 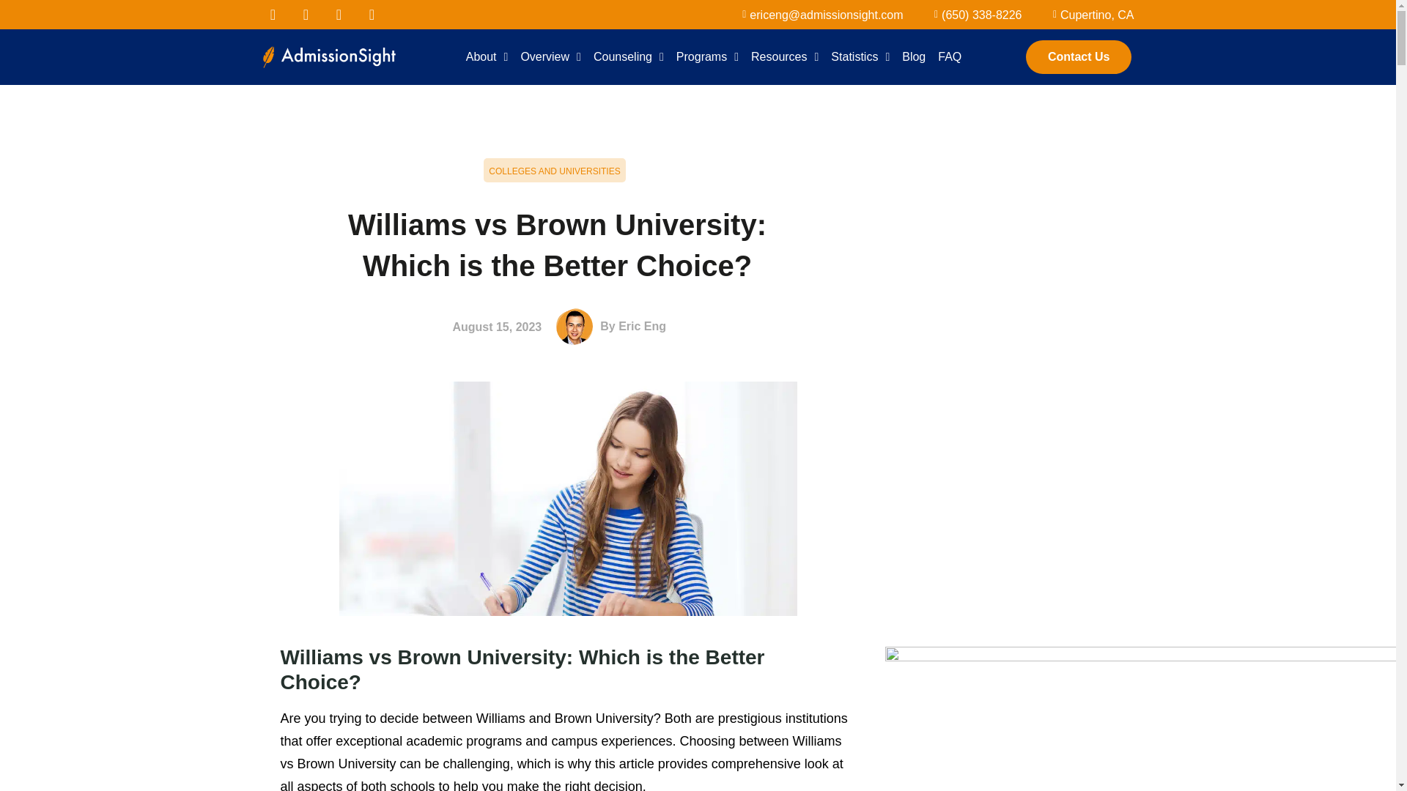 What do you see at coordinates (487, 57) in the screenshot?
I see `About` at bounding box center [487, 57].